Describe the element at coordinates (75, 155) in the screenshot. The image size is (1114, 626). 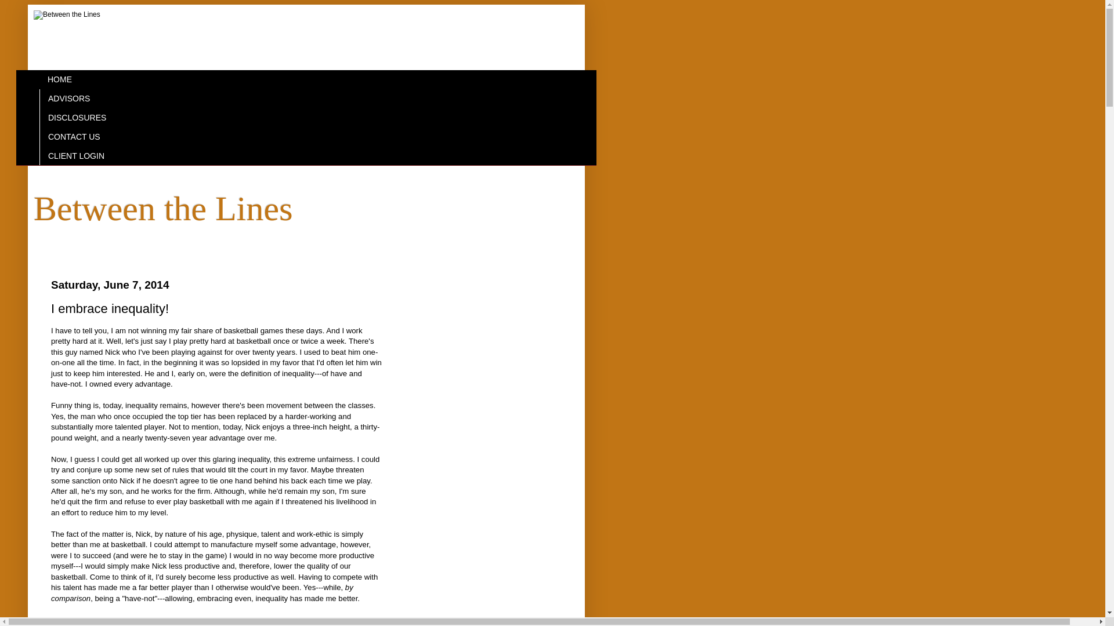
I see `CLIENT LOGIN` at that location.